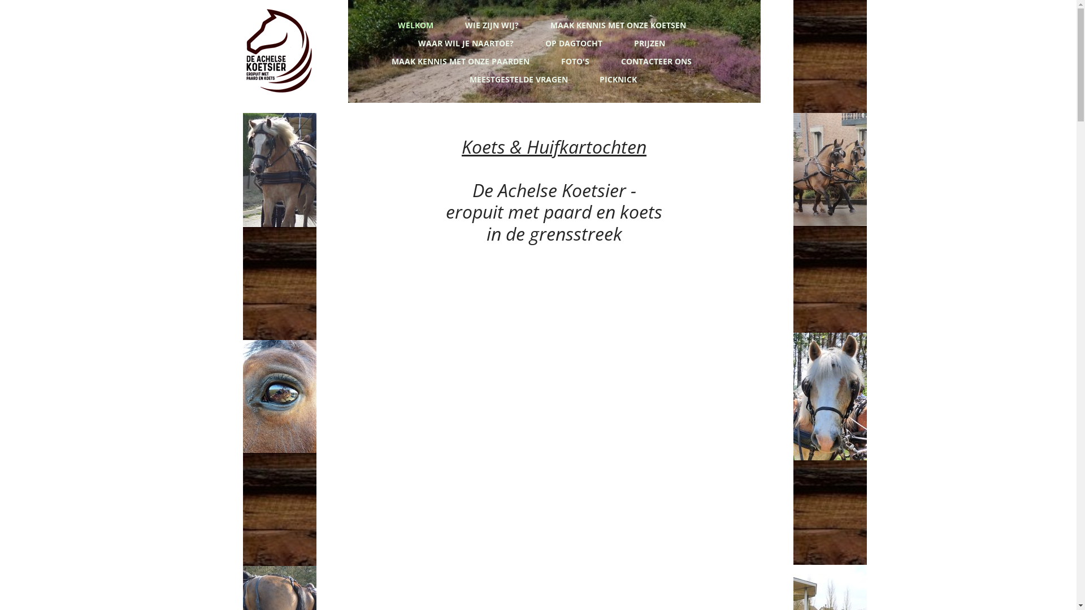  Describe the element at coordinates (417, 24) in the screenshot. I see `WELKOM` at that location.